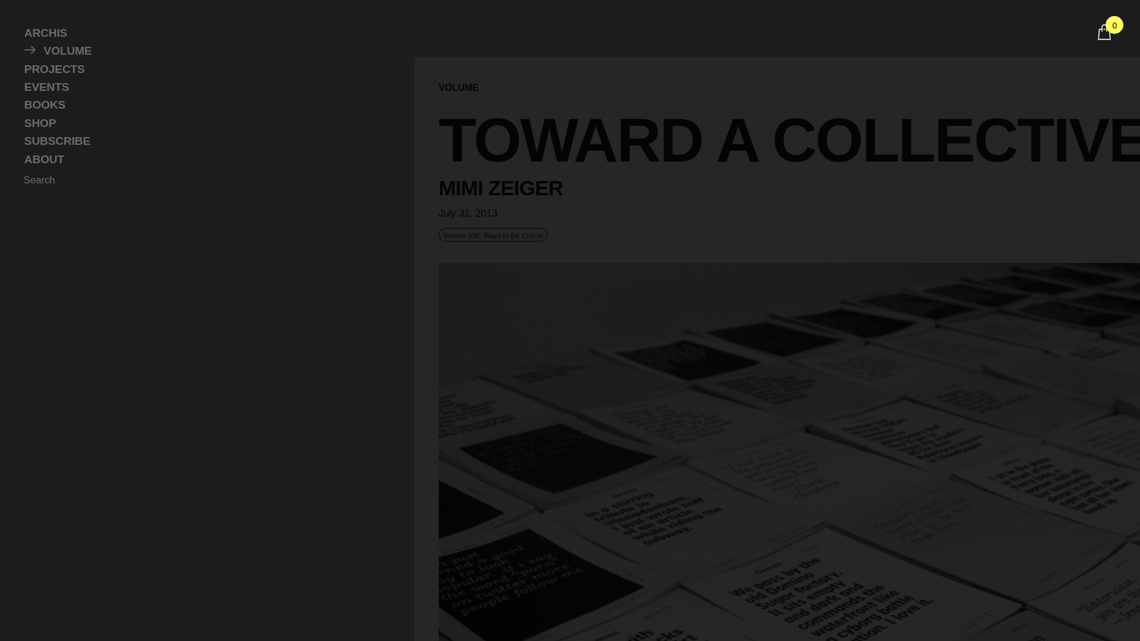 This screenshot has height=641, width=1140. What do you see at coordinates (203, 33) in the screenshot?
I see `ARCHIS` at bounding box center [203, 33].